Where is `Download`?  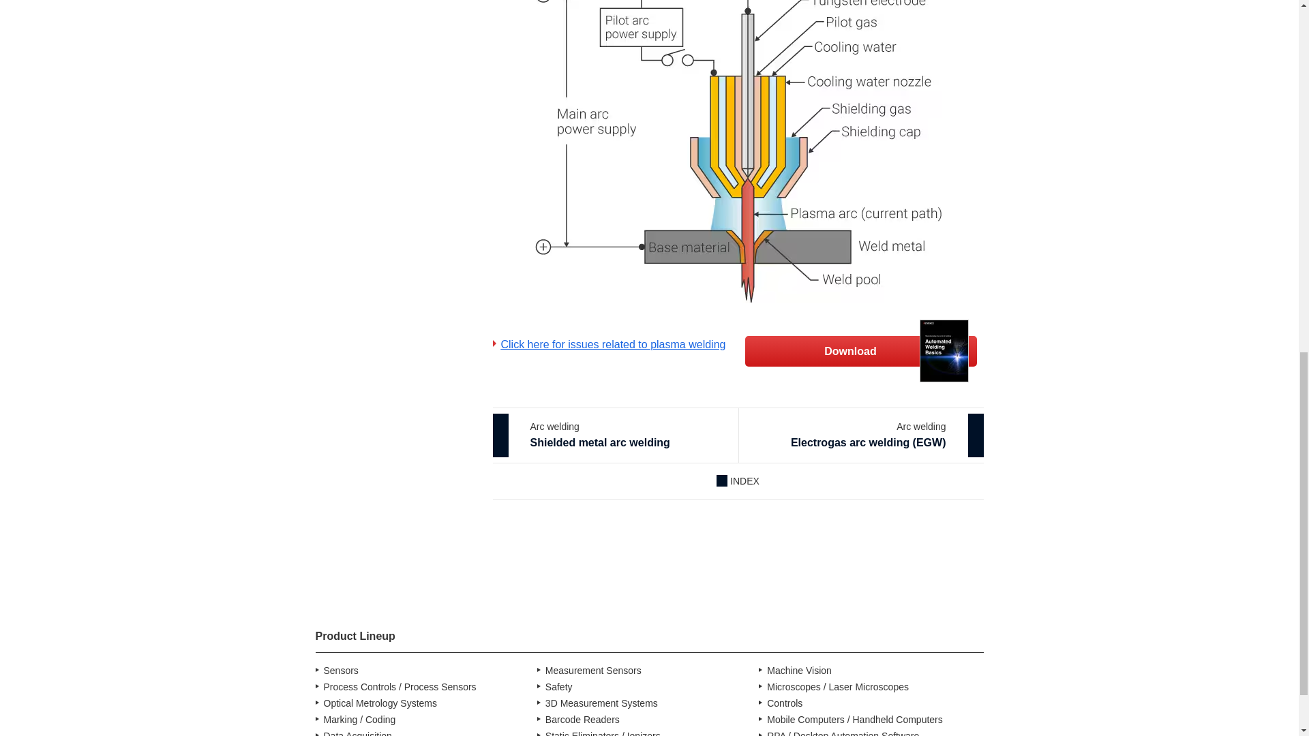 Download is located at coordinates (860, 350).